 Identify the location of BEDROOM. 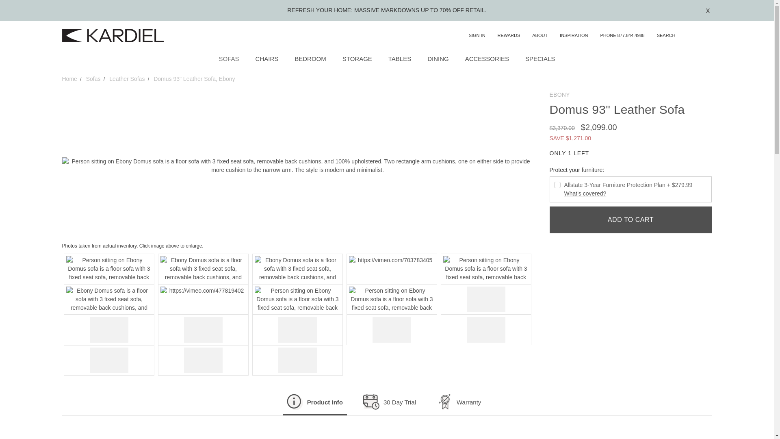
(310, 59).